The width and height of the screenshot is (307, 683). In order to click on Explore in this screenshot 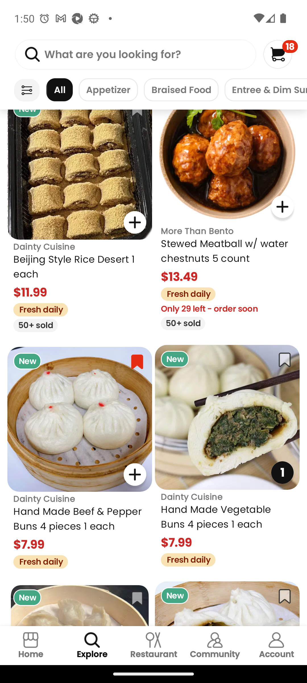, I will do `click(92, 645)`.